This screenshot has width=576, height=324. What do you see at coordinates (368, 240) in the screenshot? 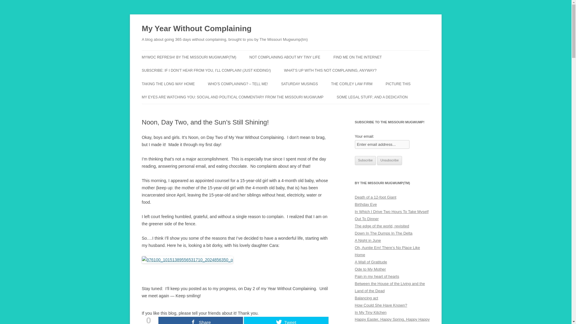
I see `A Night in June` at bounding box center [368, 240].